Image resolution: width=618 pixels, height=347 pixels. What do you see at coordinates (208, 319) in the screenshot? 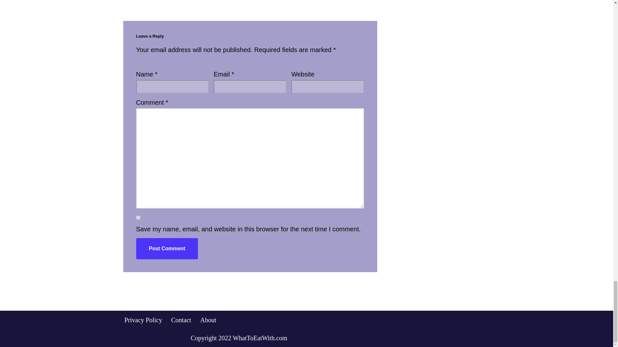
I see `About` at bounding box center [208, 319].